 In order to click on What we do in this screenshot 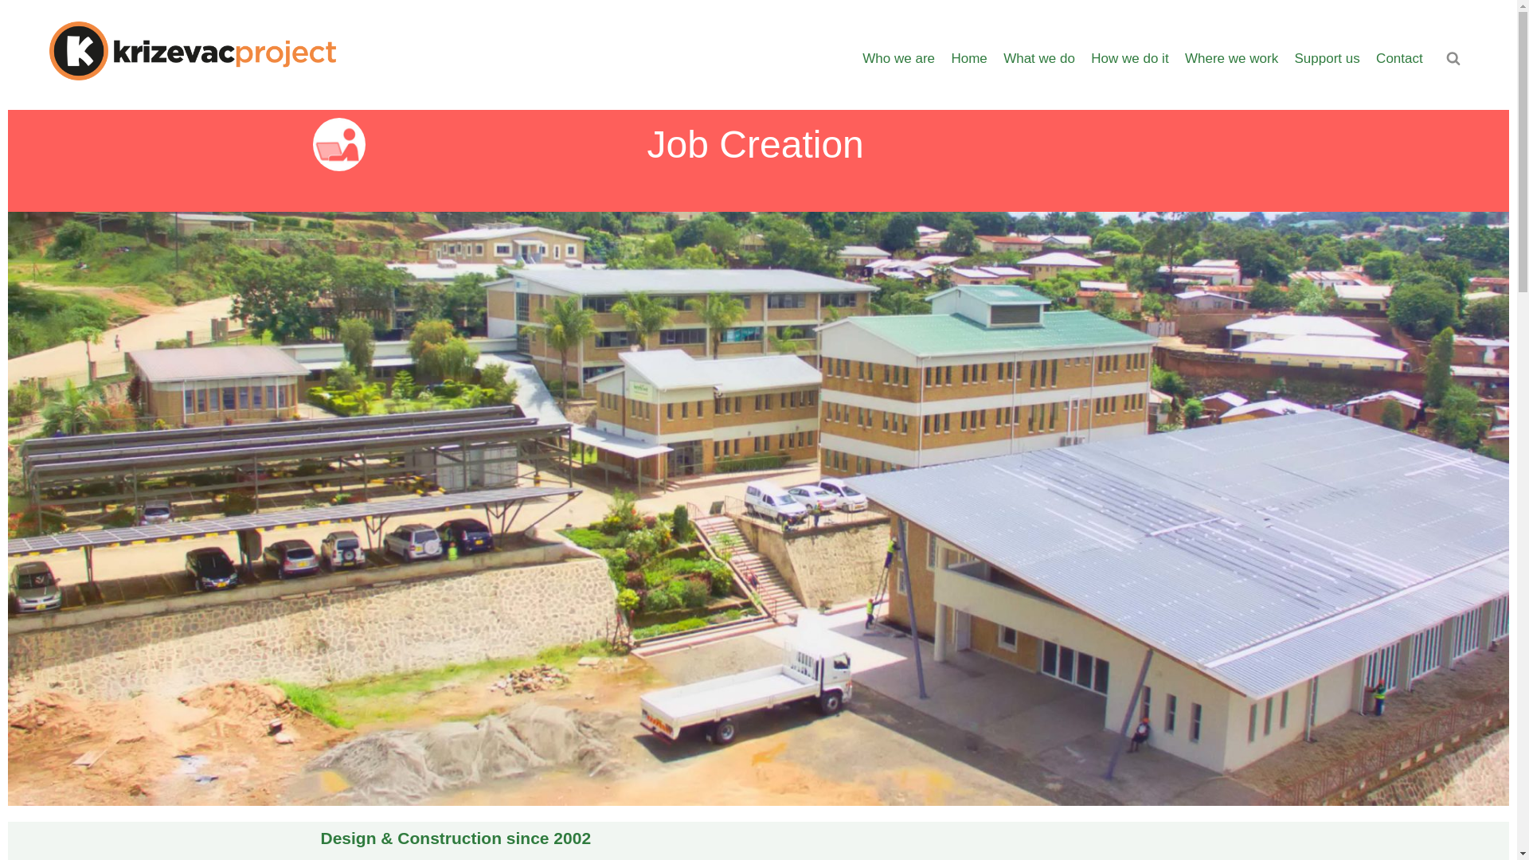, I will do `click(1038, 59)`.